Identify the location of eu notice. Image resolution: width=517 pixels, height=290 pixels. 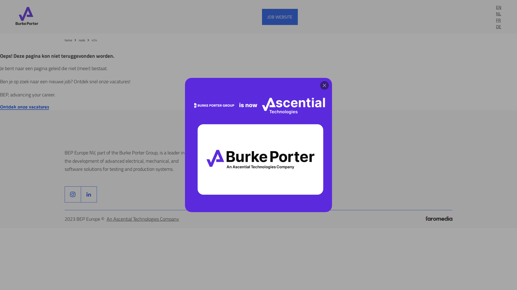
(291, 169).